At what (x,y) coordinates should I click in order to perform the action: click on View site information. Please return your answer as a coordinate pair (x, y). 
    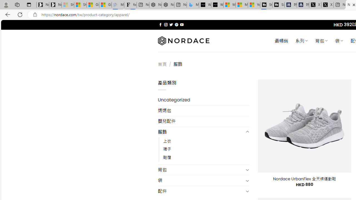
    Looking at the image, I should click on (35, 15).